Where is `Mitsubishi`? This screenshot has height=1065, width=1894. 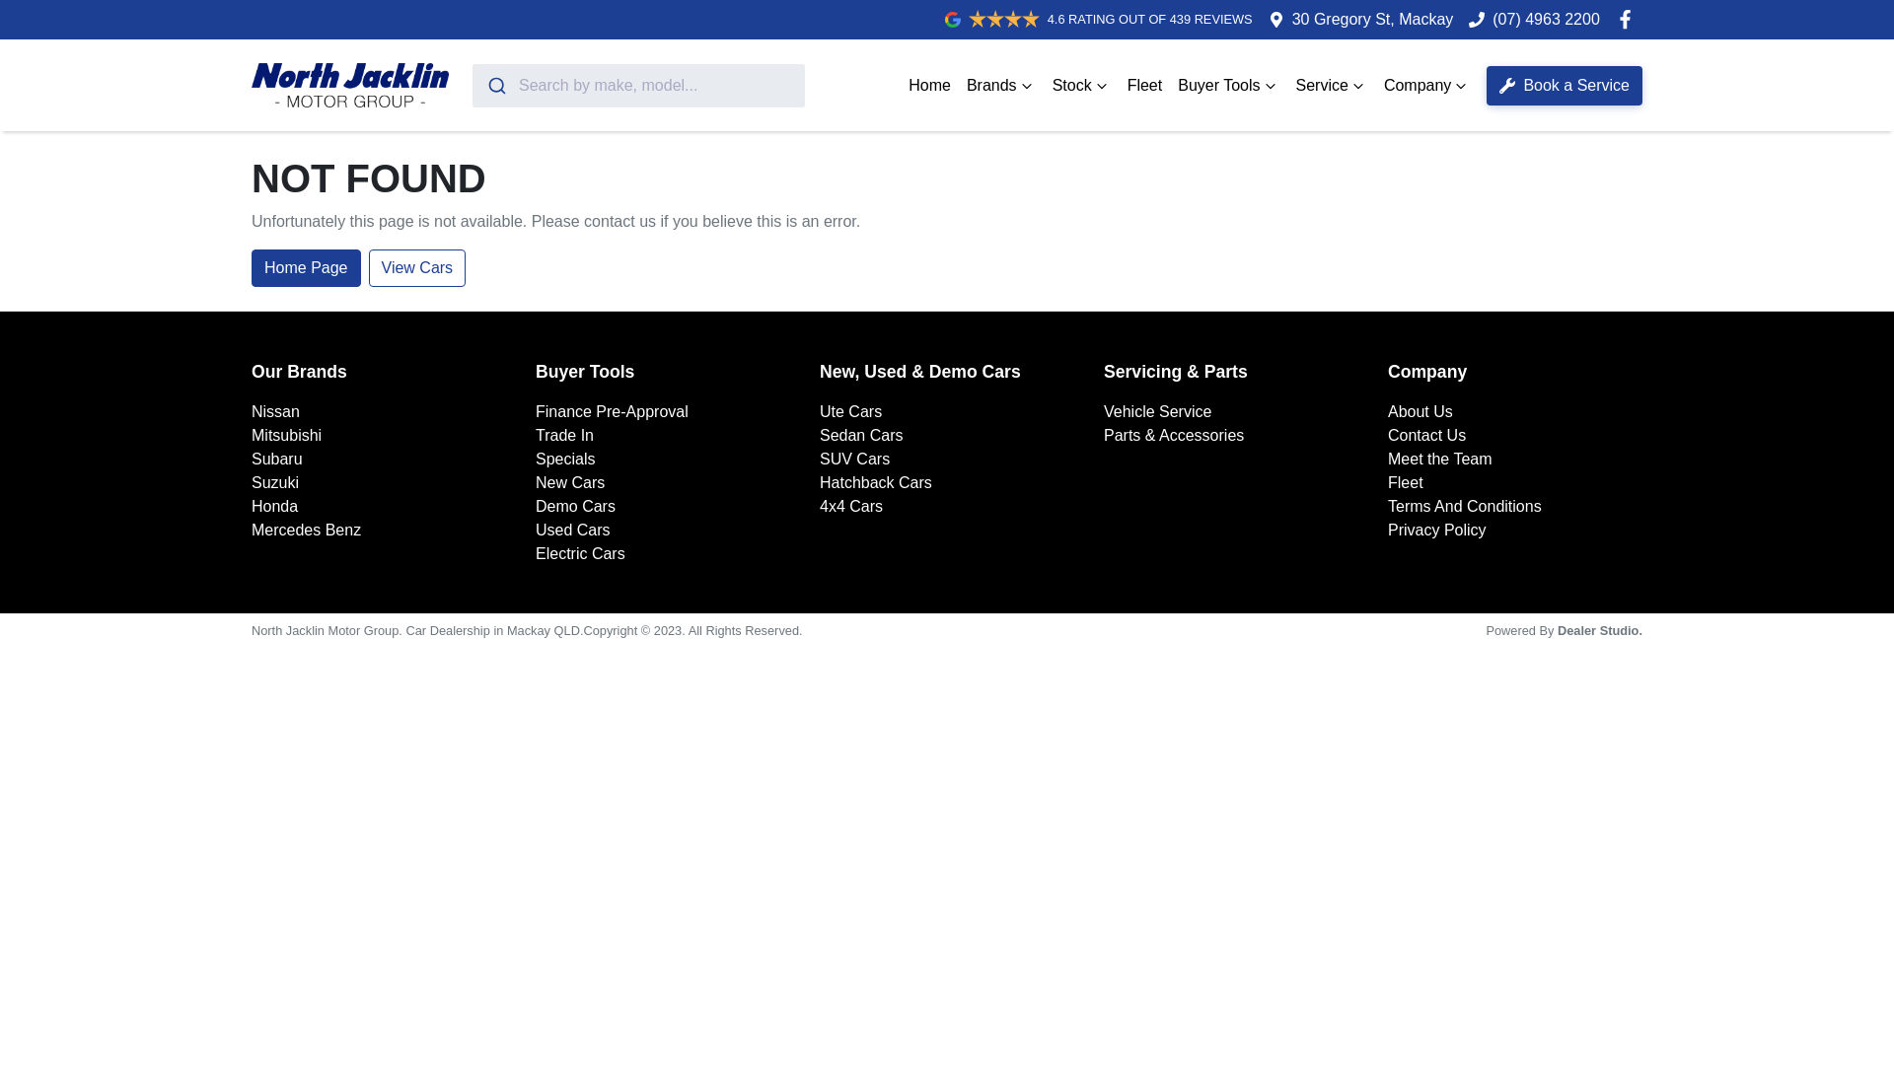
Mitsubishi is located at coordinates (286, 436).